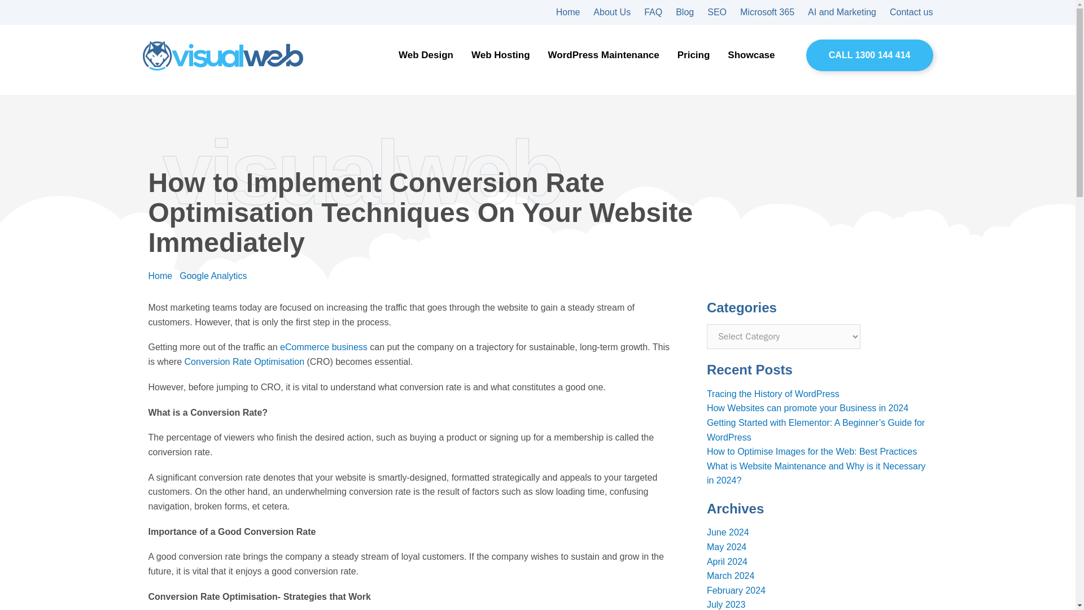 The width and height of the screenshot is (1084, 610). I want to click on Microsoft 365, so click(767, 12).